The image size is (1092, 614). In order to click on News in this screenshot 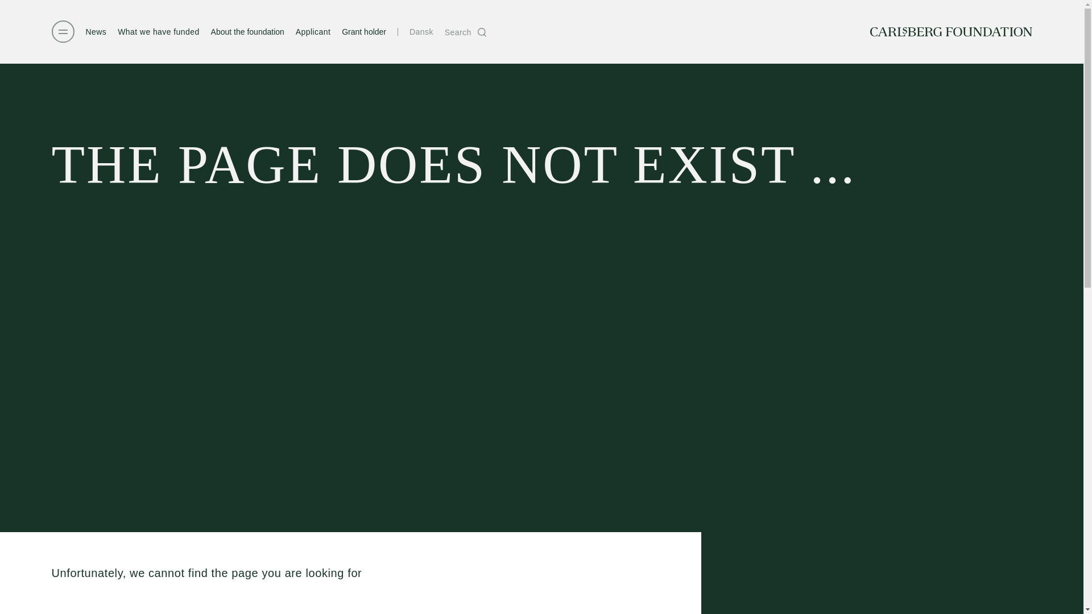, I will do `click(96, 32)`.